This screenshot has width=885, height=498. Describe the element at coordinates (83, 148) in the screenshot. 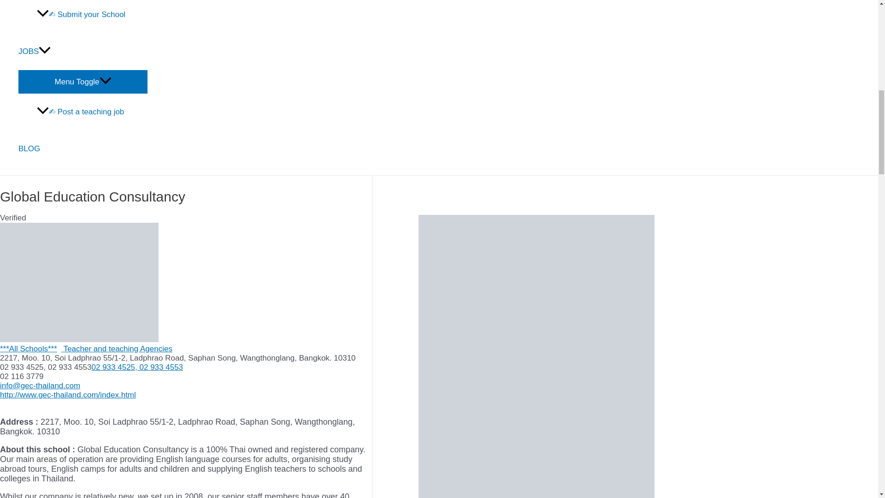

I see `BLOG` at that location.